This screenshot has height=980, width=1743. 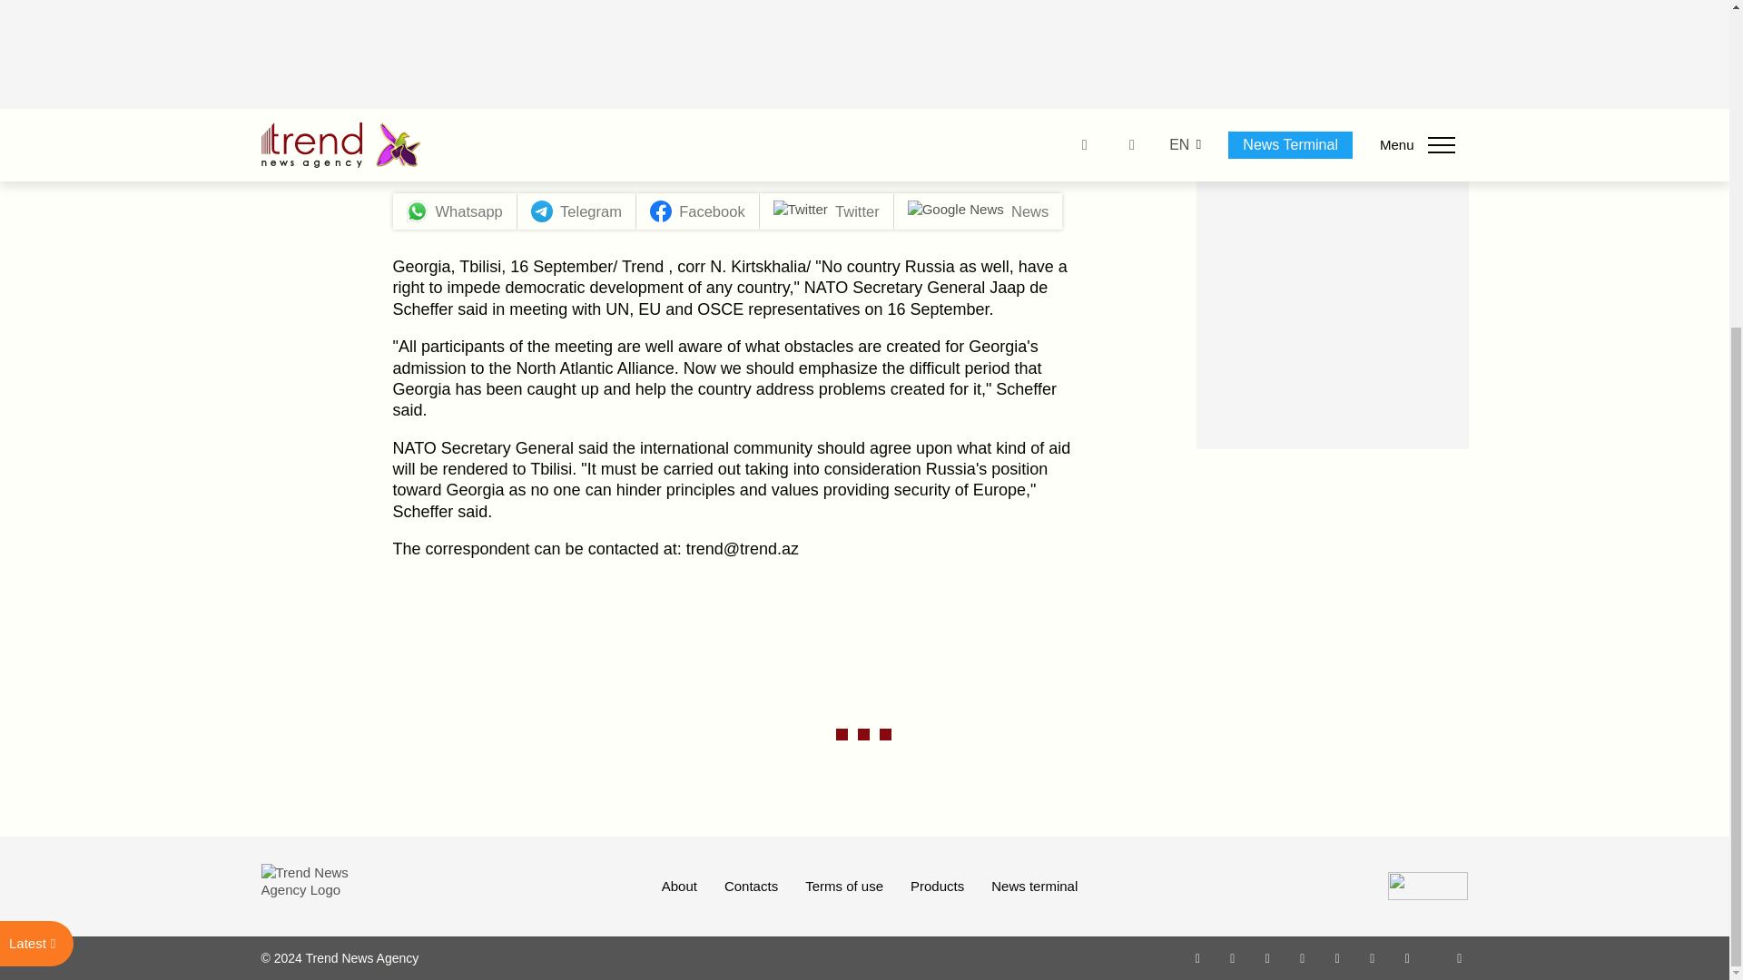 I want to click on Android App, so click(x=1407, y=957).